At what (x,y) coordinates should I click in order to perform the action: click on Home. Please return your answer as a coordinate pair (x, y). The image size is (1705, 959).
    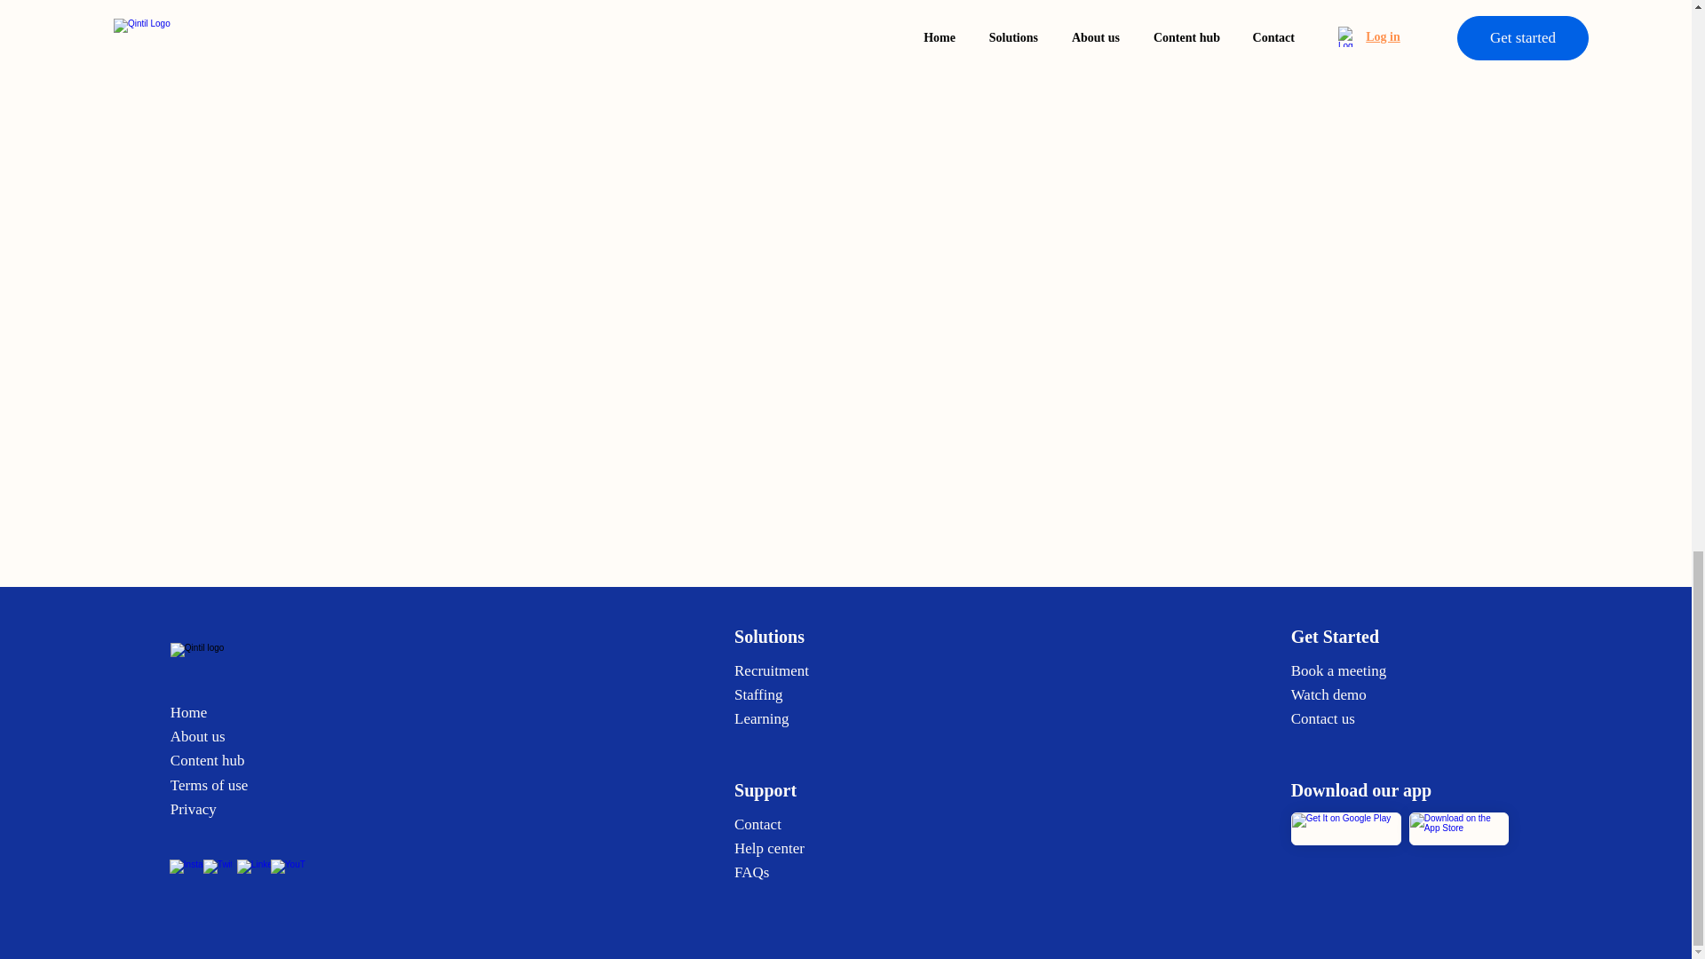
    Looking at the image, I should click on (189, 712).